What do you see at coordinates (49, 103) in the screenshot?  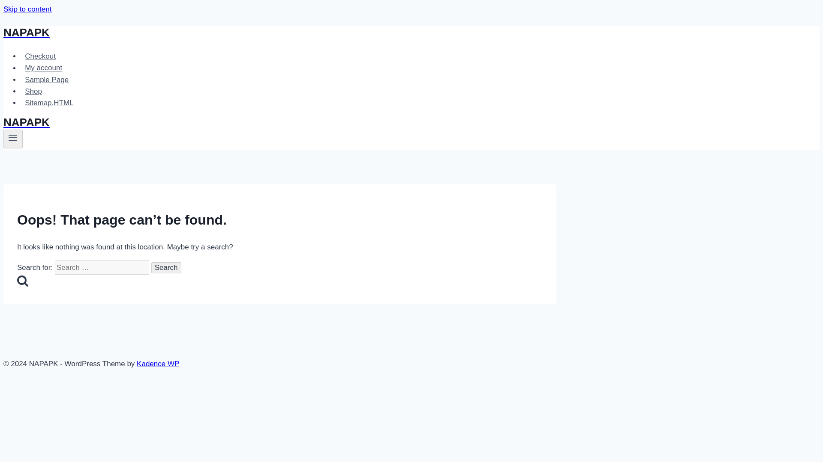 I see `Sitemap.HTML` at bounding box center [49, 103].